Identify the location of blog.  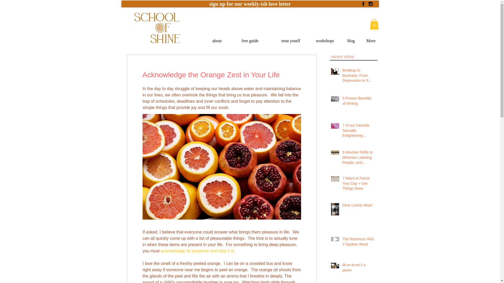
(348, 41).